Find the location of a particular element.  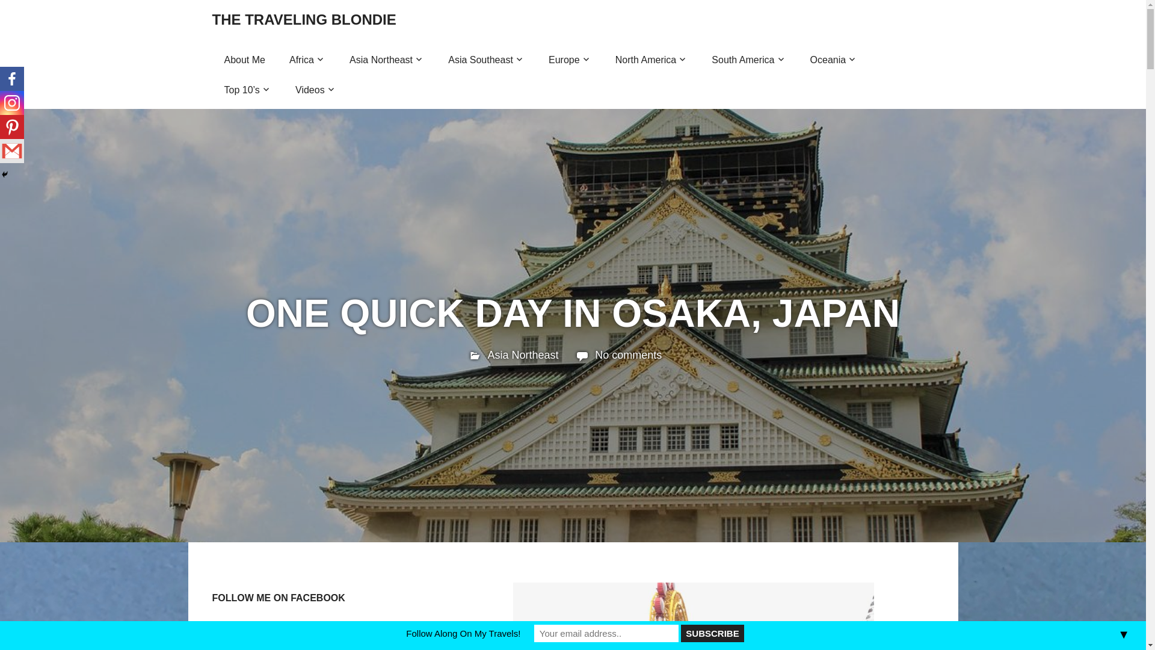

Asia Northeast is located at coordinates (386, 60).